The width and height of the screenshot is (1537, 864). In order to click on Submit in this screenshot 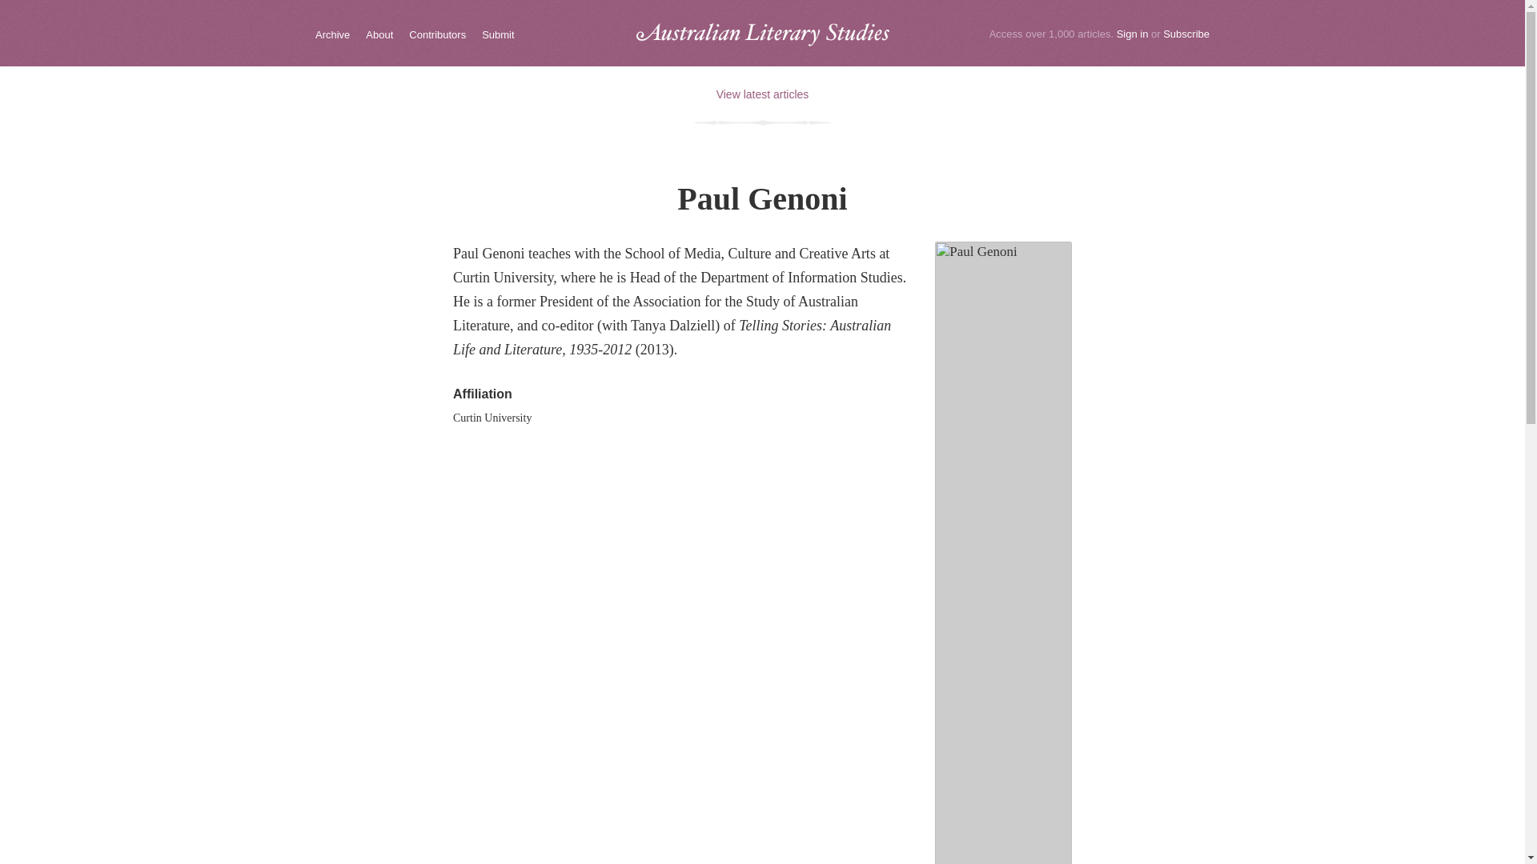, I will do `click(498, 35)`.